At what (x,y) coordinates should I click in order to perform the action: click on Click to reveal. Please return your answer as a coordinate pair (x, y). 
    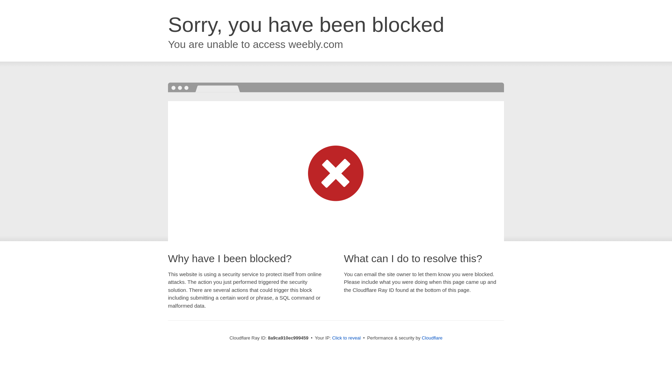
    Looking at the image, I should click on (346, 338).